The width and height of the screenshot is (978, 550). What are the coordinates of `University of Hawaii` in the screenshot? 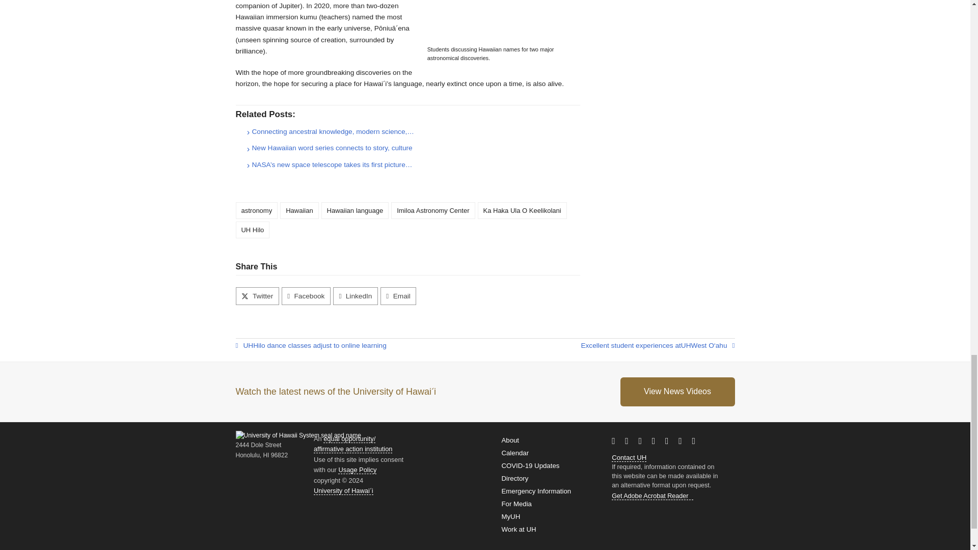 It's located at (686, 346).